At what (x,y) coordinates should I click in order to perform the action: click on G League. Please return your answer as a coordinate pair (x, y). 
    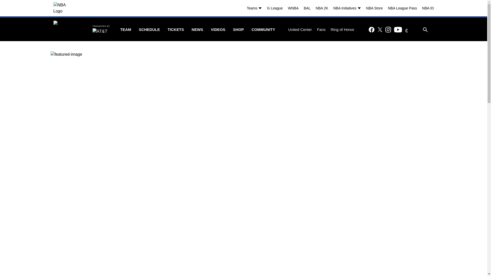
    Looking at the image, I should click on (275, 8).